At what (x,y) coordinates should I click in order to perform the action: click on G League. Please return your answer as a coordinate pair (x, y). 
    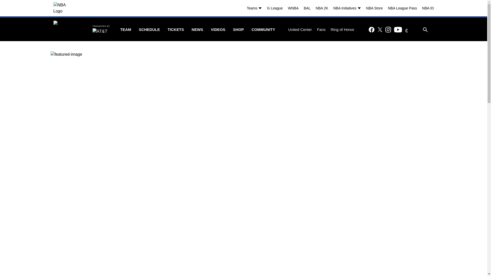
    Looking at the image, I should click on (275, 8).